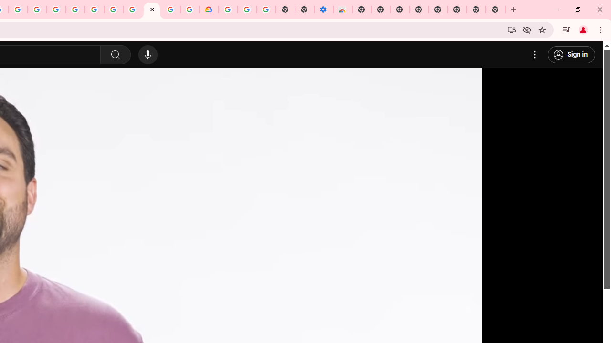 This screenshot has height=343, width=611. What do you see at coordinates (512, 30) in the screenshot?
I see `Install YouTube` at bounding box center [512, 30].